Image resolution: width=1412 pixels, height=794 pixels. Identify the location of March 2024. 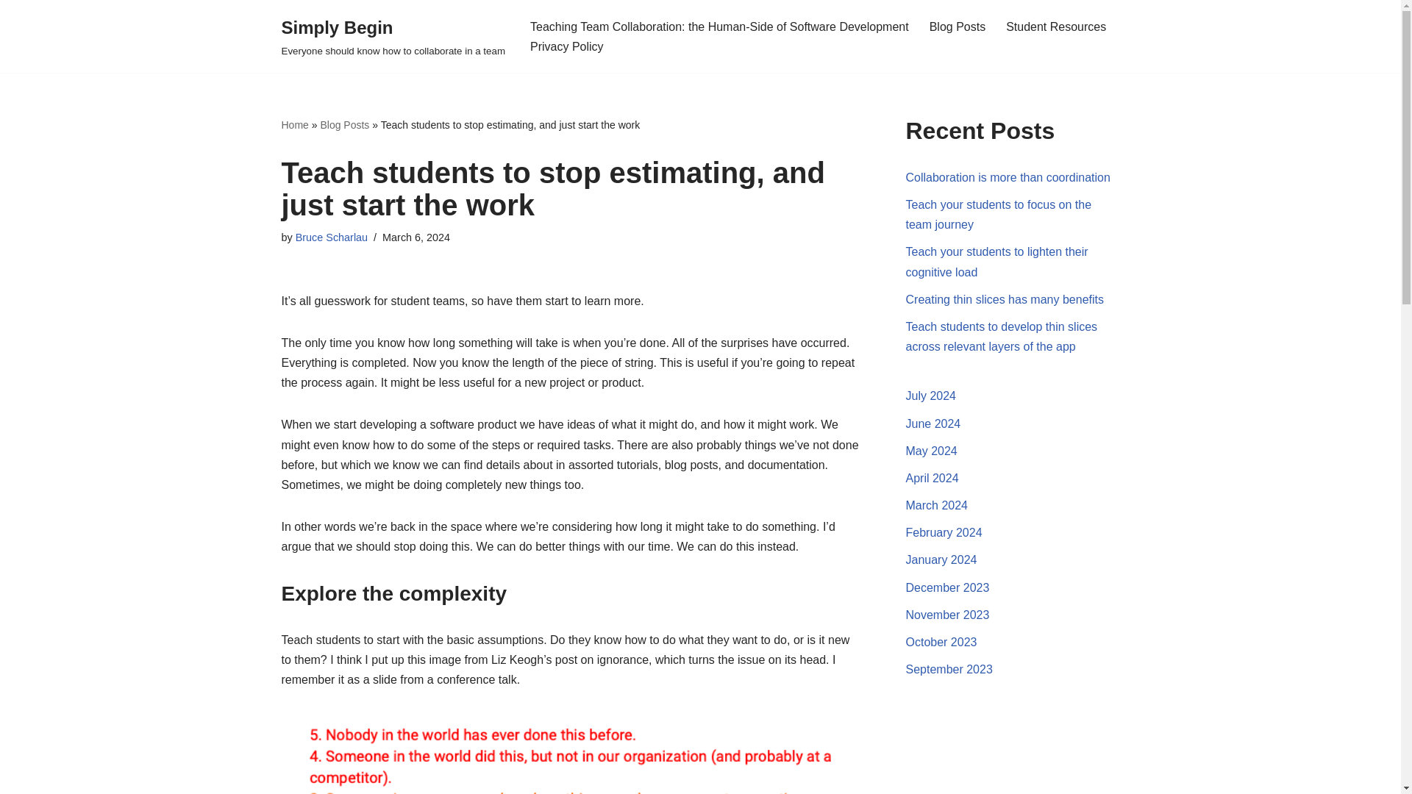
(937, 505).